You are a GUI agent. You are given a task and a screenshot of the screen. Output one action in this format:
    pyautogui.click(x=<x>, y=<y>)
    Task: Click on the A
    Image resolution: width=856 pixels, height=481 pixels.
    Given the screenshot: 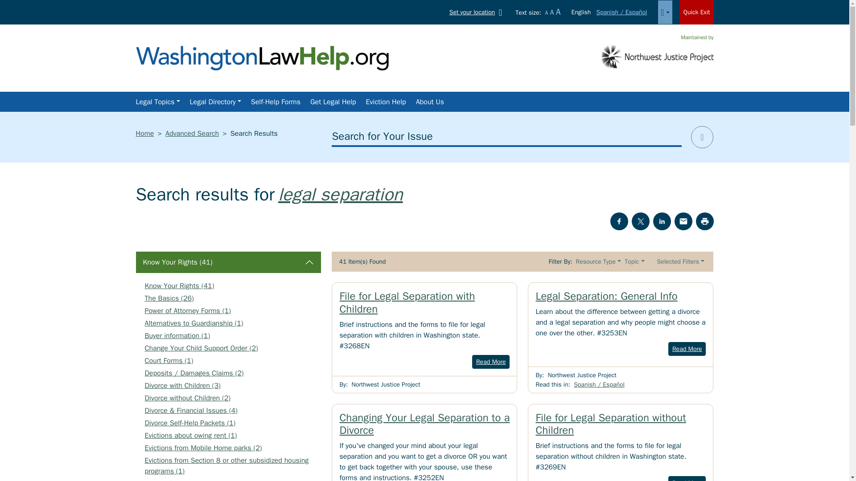 What is the action you would take?
    pyautogui.click(x=552, y=12)
    